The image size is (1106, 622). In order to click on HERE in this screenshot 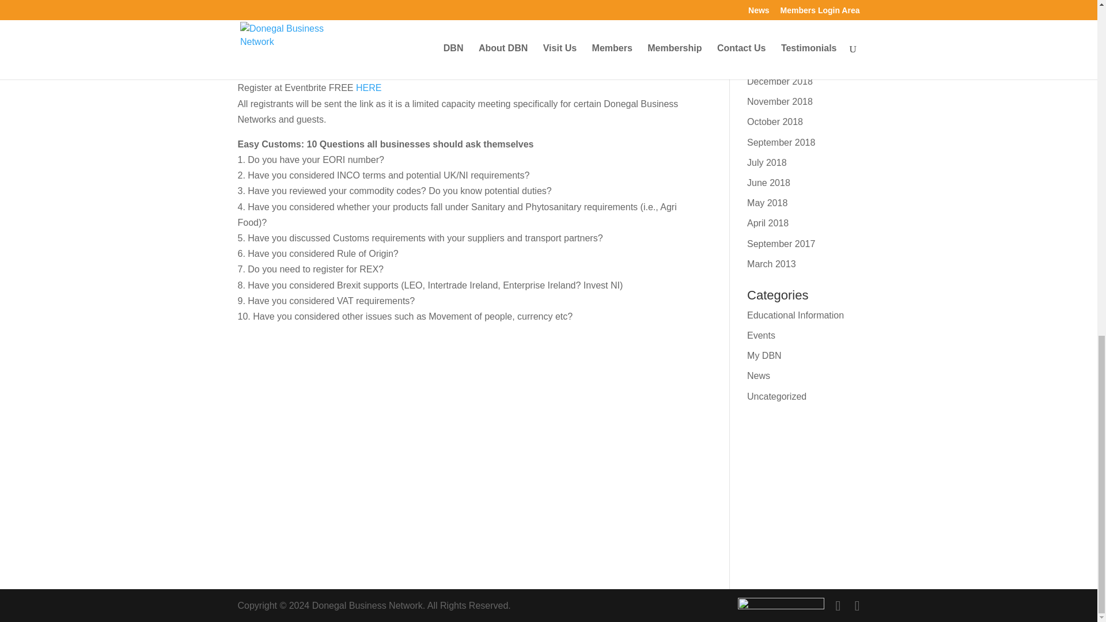, I will do `click(369, 88)`.